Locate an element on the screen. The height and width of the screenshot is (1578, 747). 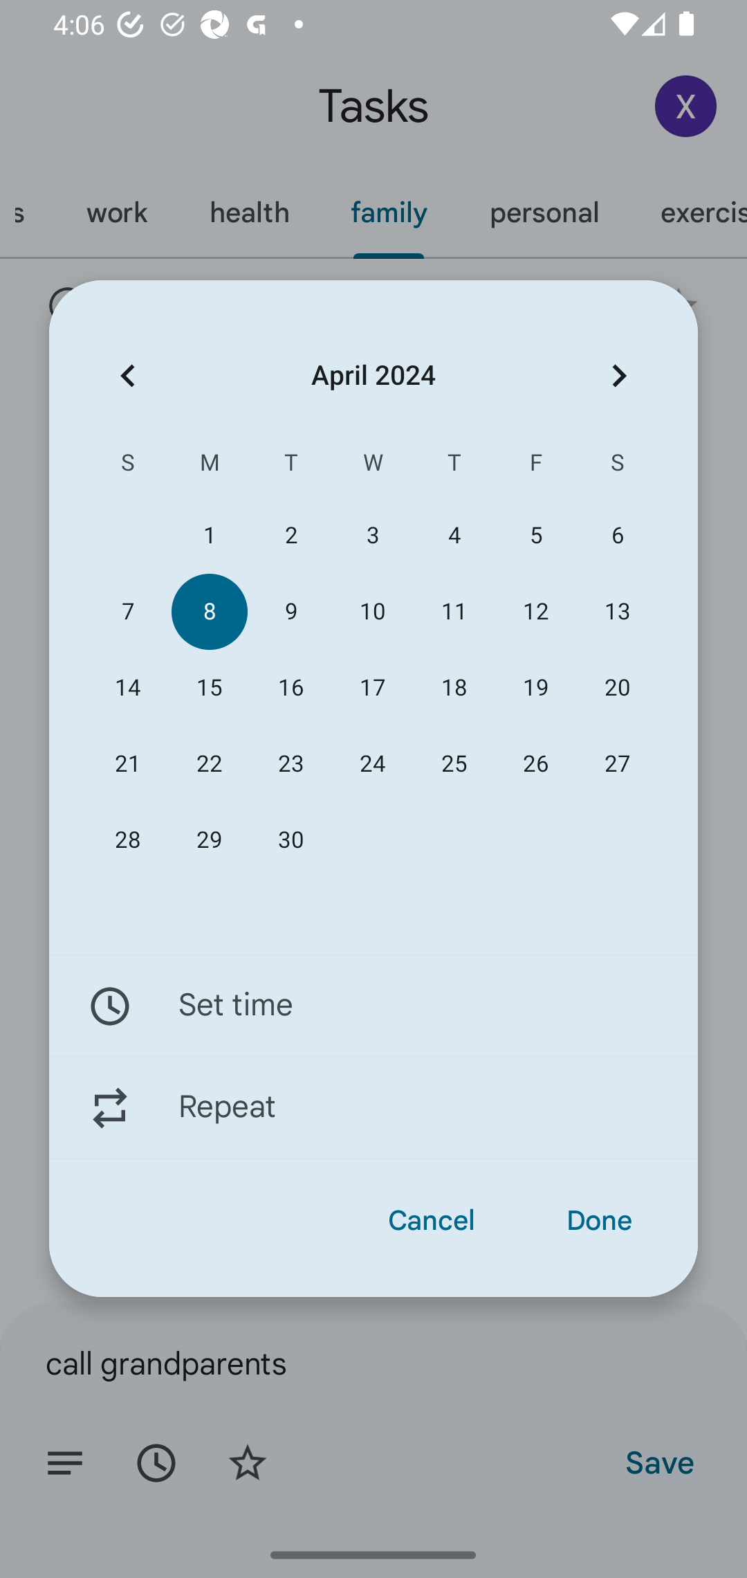
1 01 April 2024 is located at coordinates (209, 536).